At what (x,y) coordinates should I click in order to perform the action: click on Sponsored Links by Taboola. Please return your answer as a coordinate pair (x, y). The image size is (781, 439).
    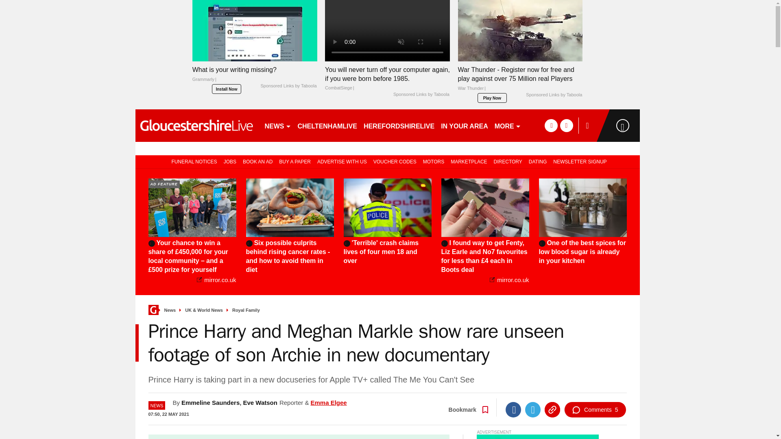
    Looking at the image, I should click on (554, 95).